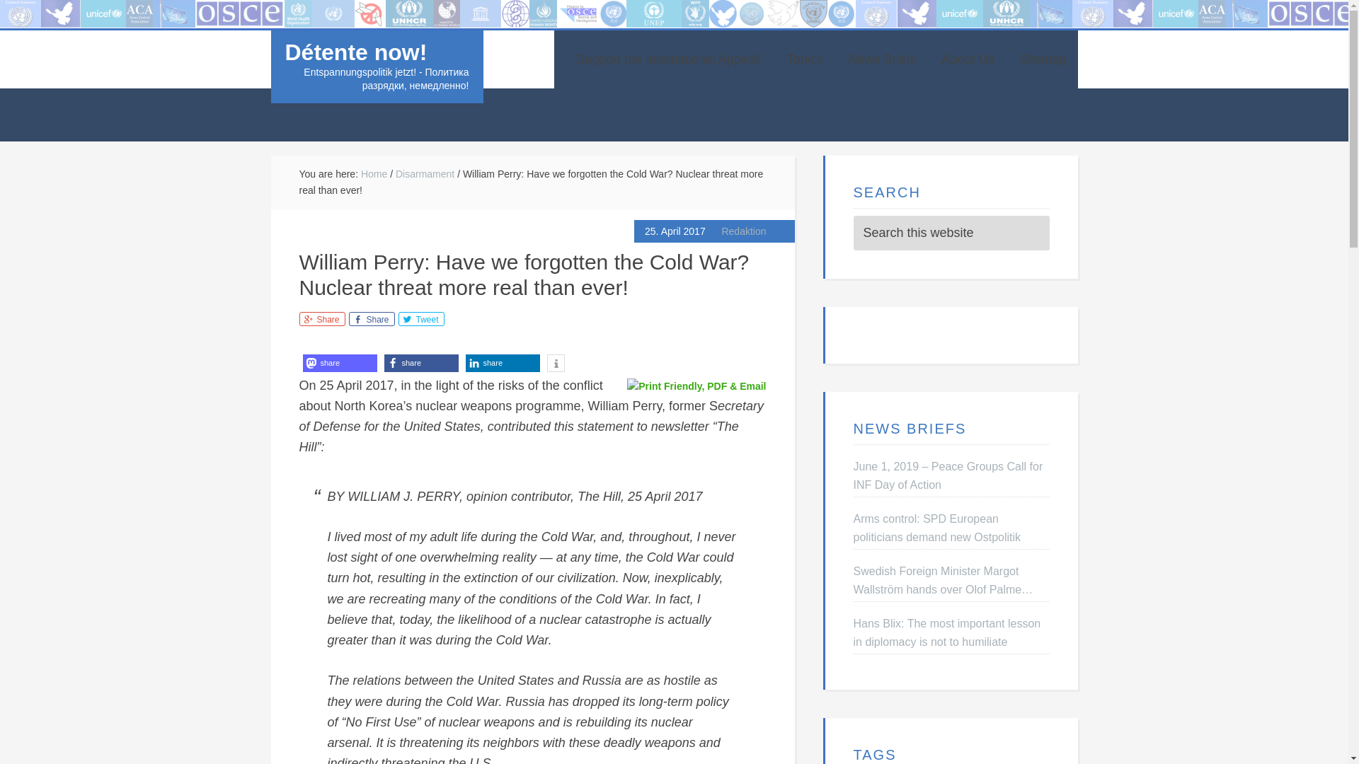  Describe the element at coordinates (805, 59) in the screenshot. I see `Topics` at that location.